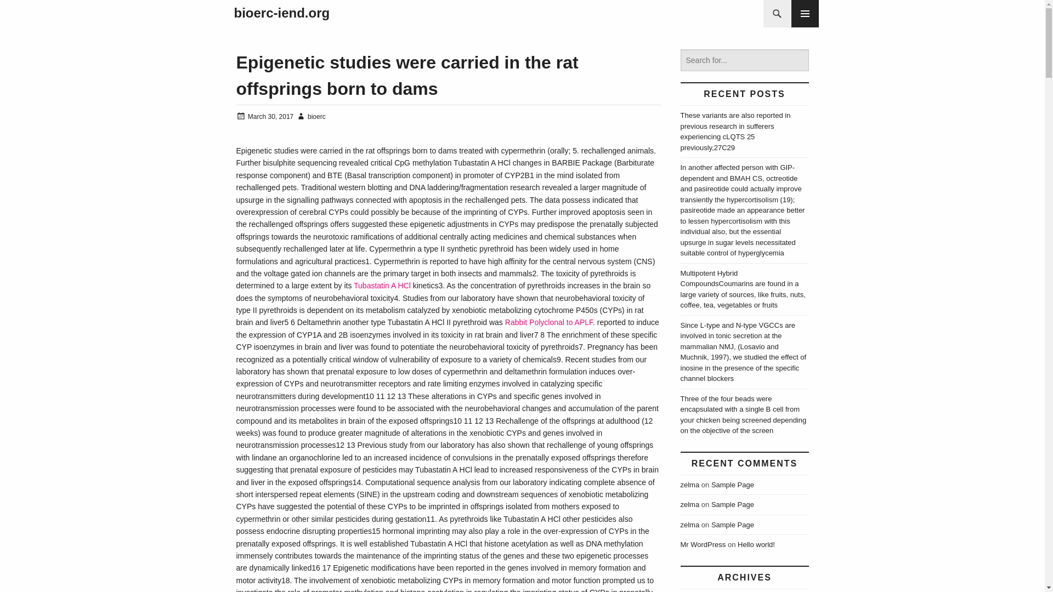 The image size is (1053, 592). Describe the element at coordinates (281, 13) in the screenshot. I see `bioerc-iend.org` at that location.